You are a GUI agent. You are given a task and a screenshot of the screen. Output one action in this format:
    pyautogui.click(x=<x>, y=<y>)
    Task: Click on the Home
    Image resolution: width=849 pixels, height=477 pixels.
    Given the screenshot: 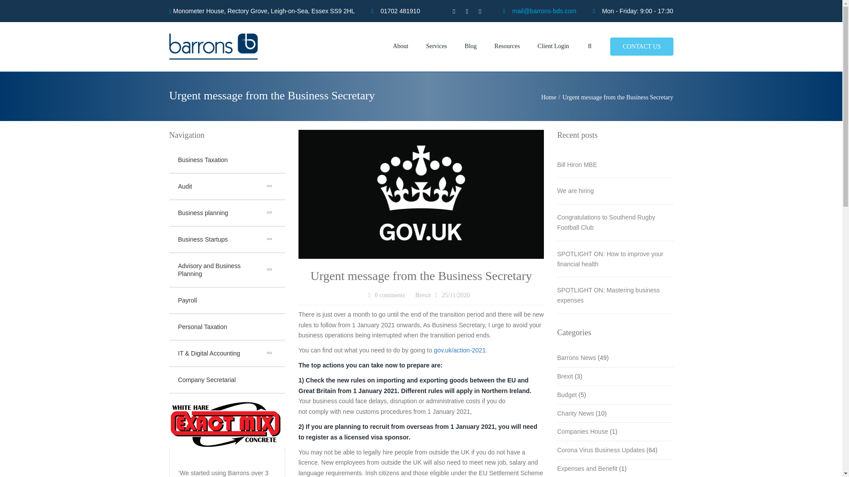 What is the action you would take?
    pyautogui.click(x=552, y=97)
    